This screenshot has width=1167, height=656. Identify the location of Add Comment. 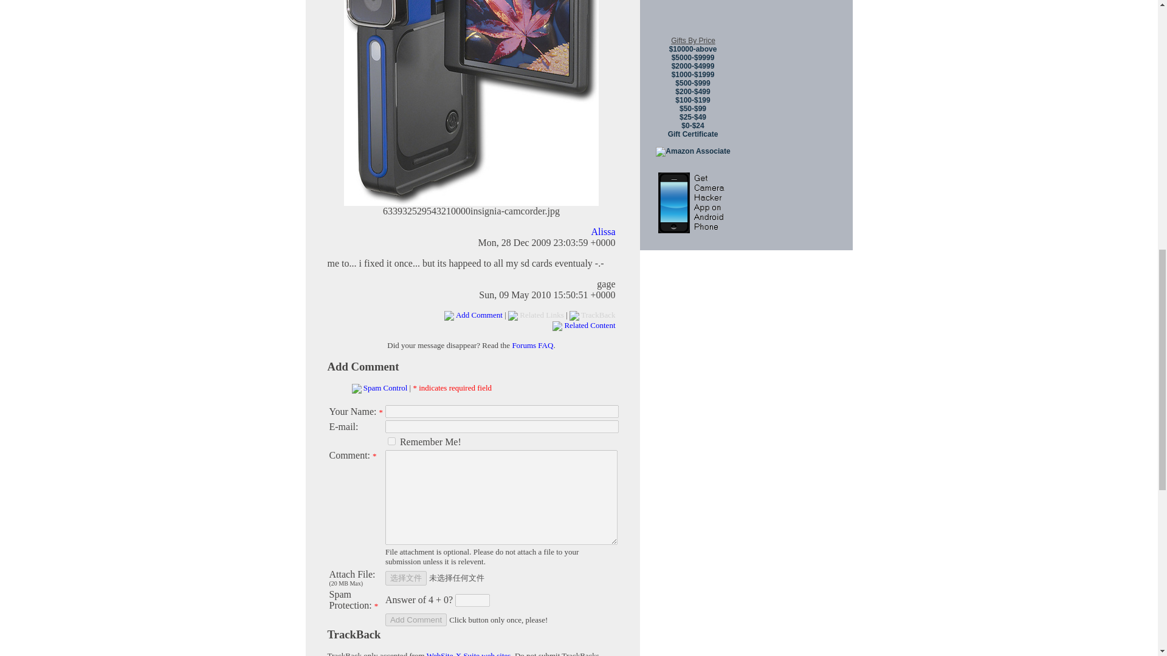
(416, 620).